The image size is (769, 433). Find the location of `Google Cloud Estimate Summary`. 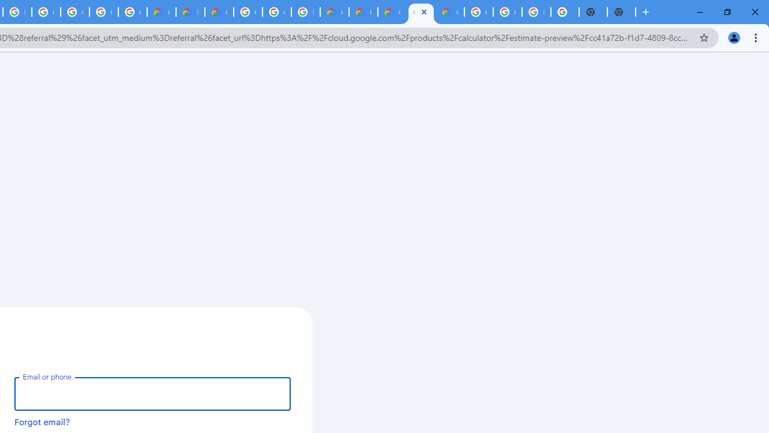

Google Cloud Estimate Summary is located at coordinates (392, 12).